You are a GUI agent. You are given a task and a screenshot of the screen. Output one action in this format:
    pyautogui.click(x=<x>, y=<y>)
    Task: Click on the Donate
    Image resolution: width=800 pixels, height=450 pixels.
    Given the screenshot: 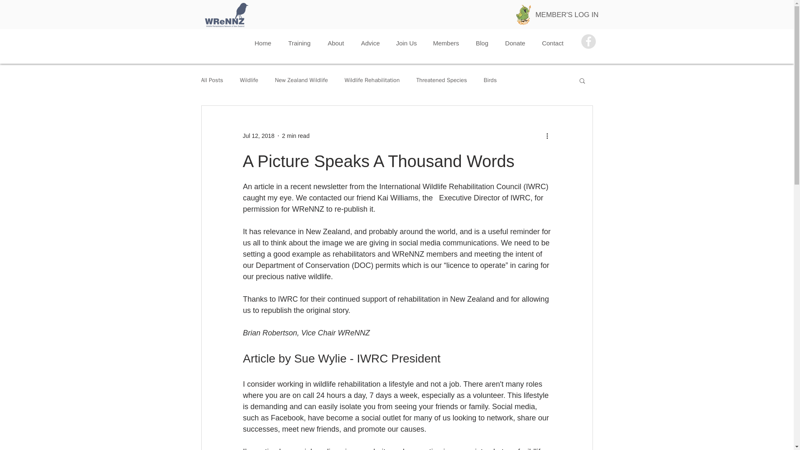 What is the action you would take?
    pyautogui.click(x=515, y=42)
    